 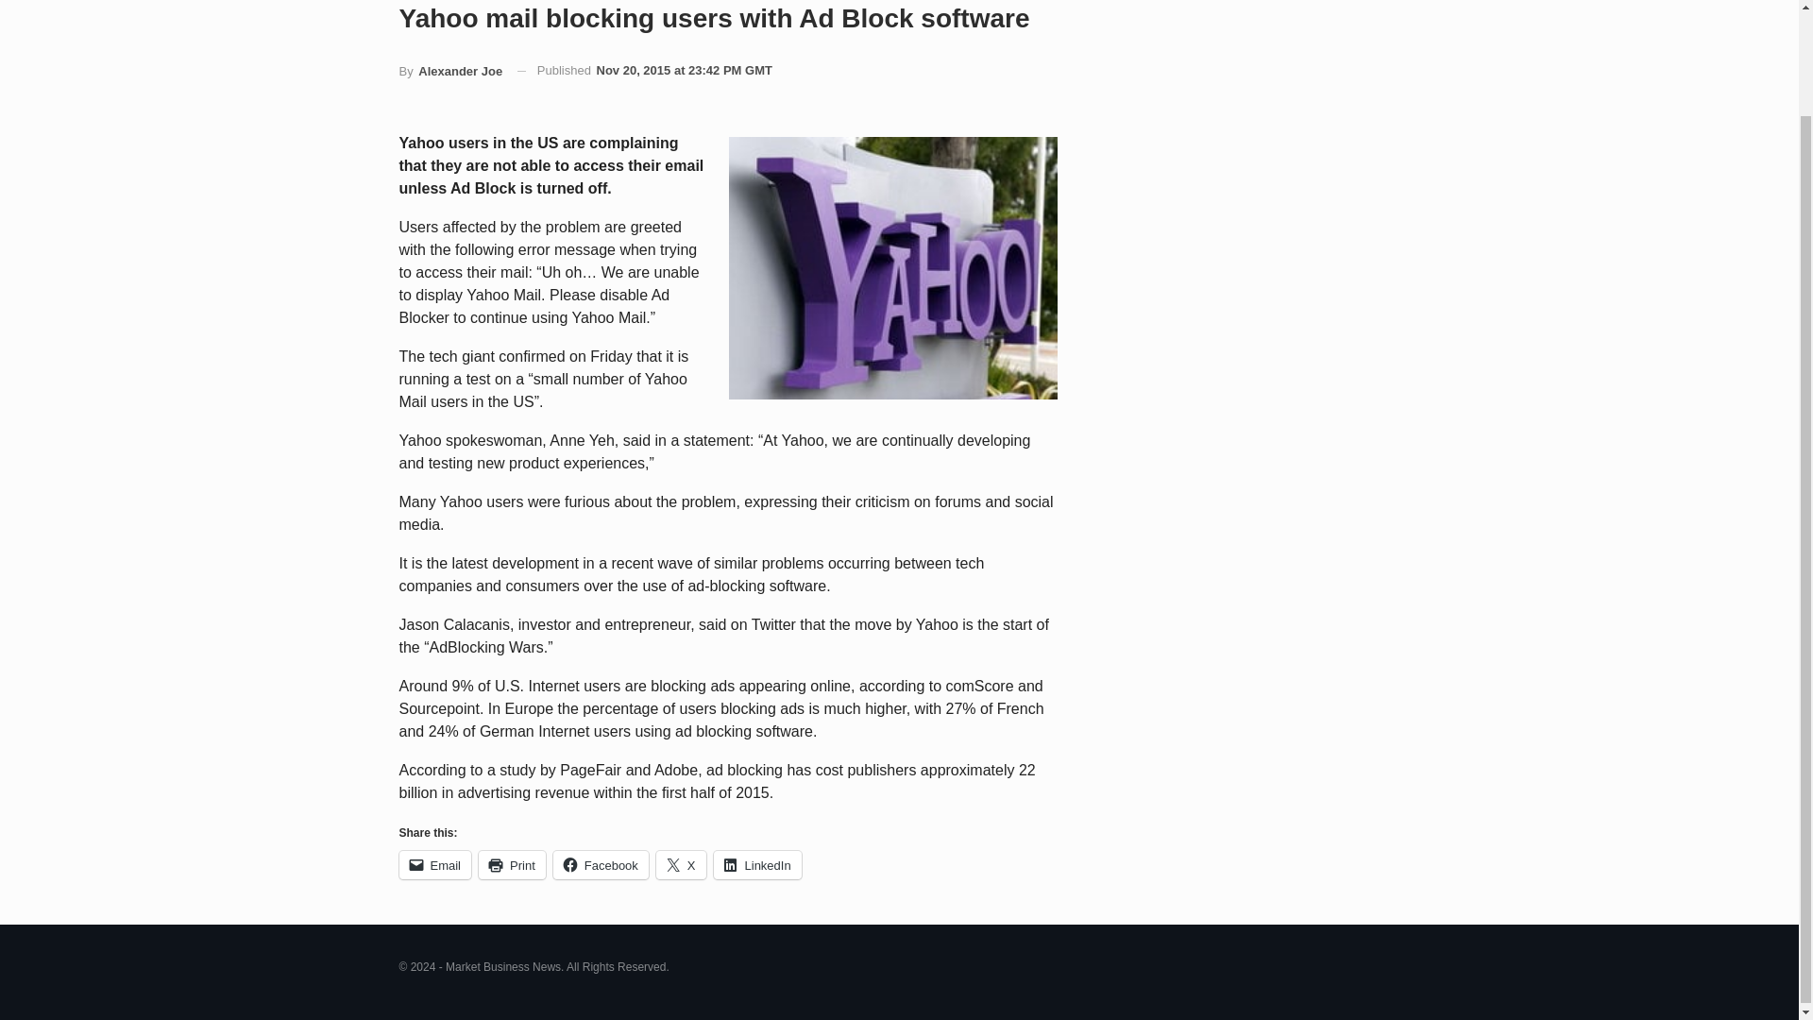 What do you see at coordinates (434, 864) in the screenshot?
I see `Email` at bounding box center [434, 864].